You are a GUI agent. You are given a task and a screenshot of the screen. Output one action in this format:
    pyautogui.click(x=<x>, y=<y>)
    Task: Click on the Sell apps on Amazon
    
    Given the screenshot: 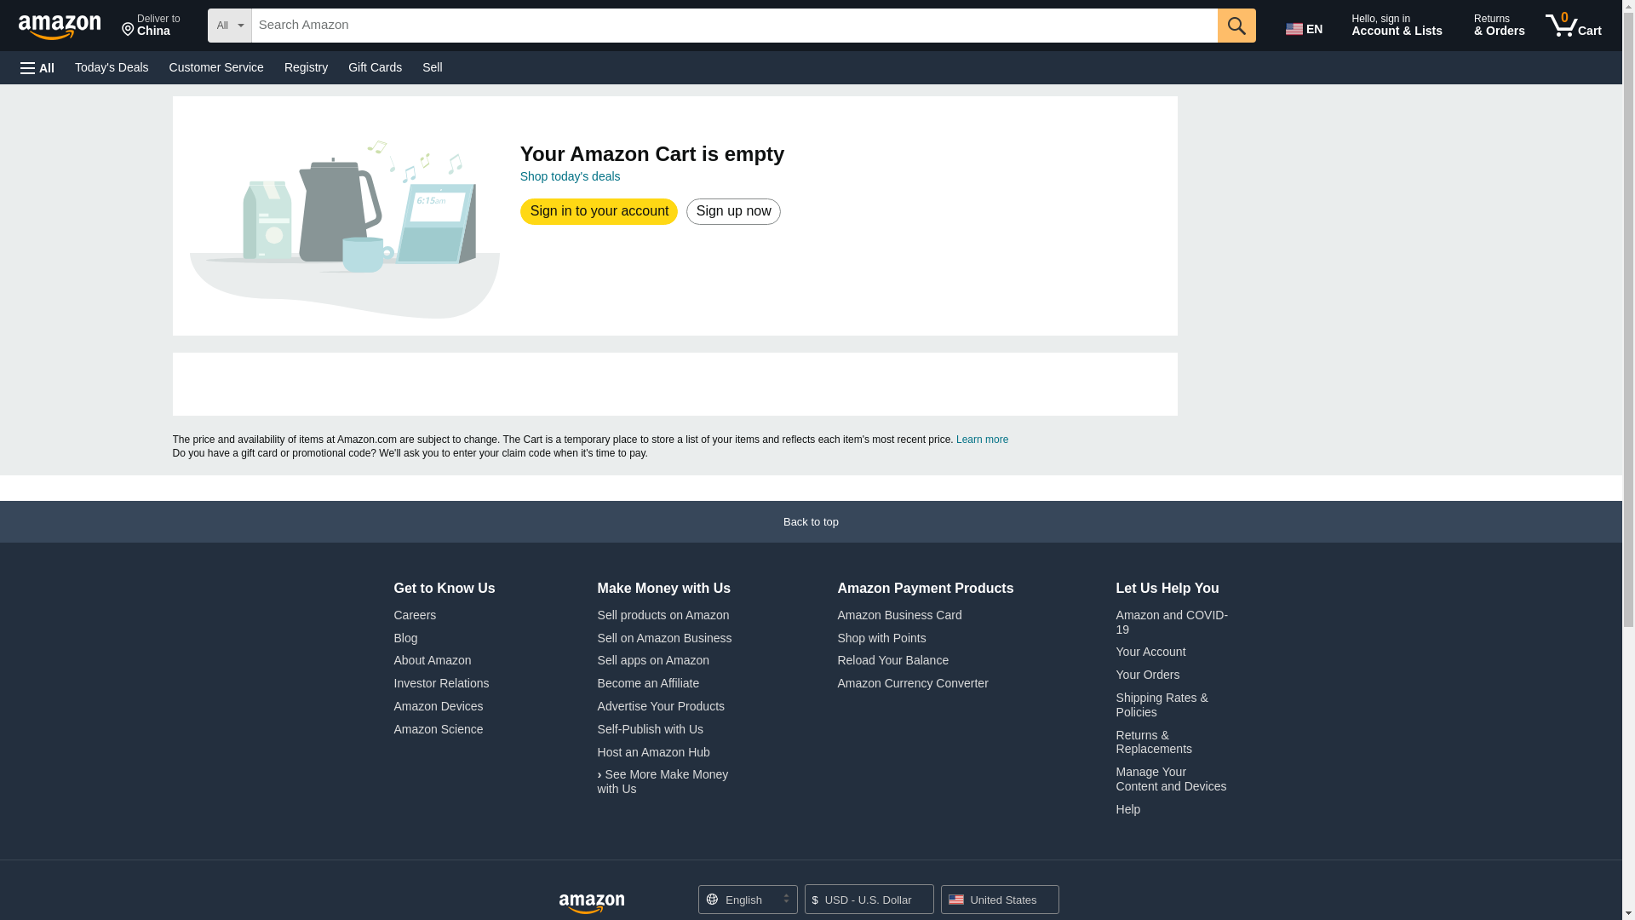 What is the action you would take?
    pyautogui.click(x=654, y=659)
    